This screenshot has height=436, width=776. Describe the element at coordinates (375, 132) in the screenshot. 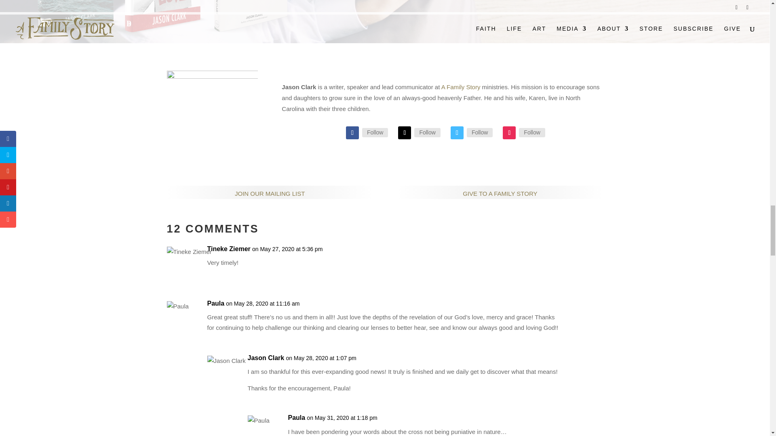

I see `Facebook` at that location.